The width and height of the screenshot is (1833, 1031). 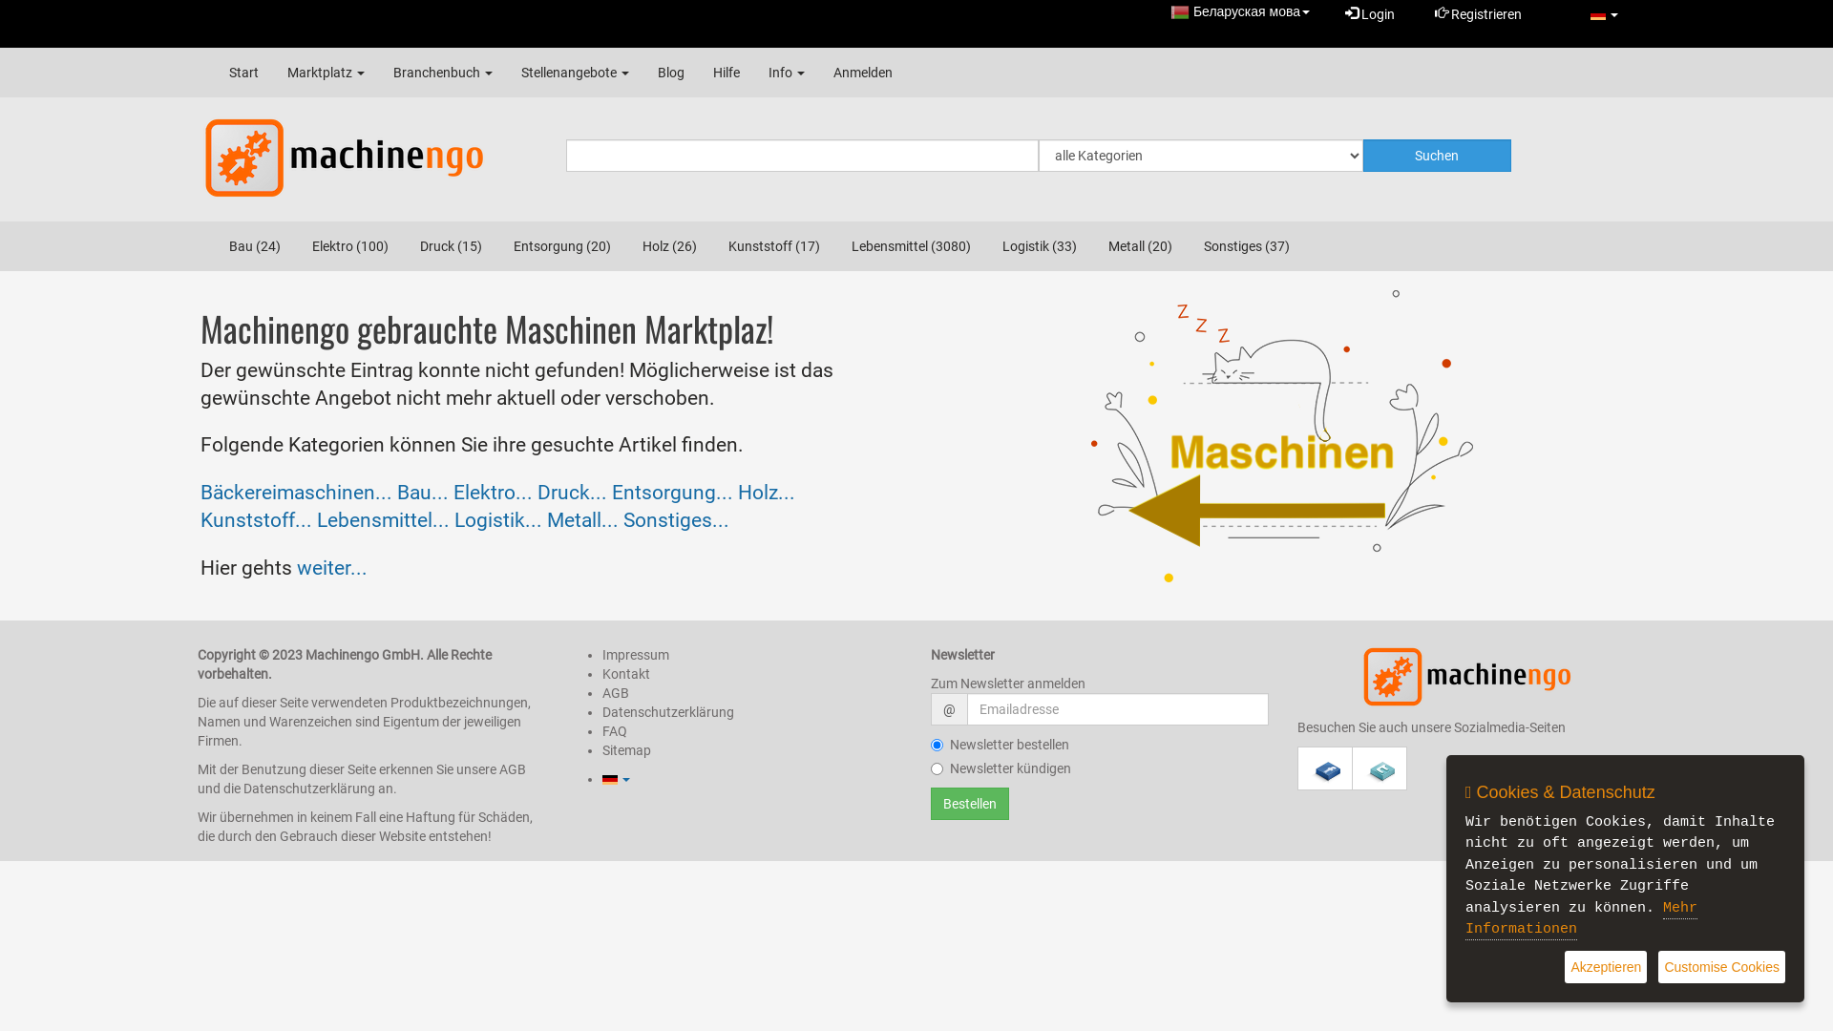 I want to click on Druck..., so click(x=573, y=493).